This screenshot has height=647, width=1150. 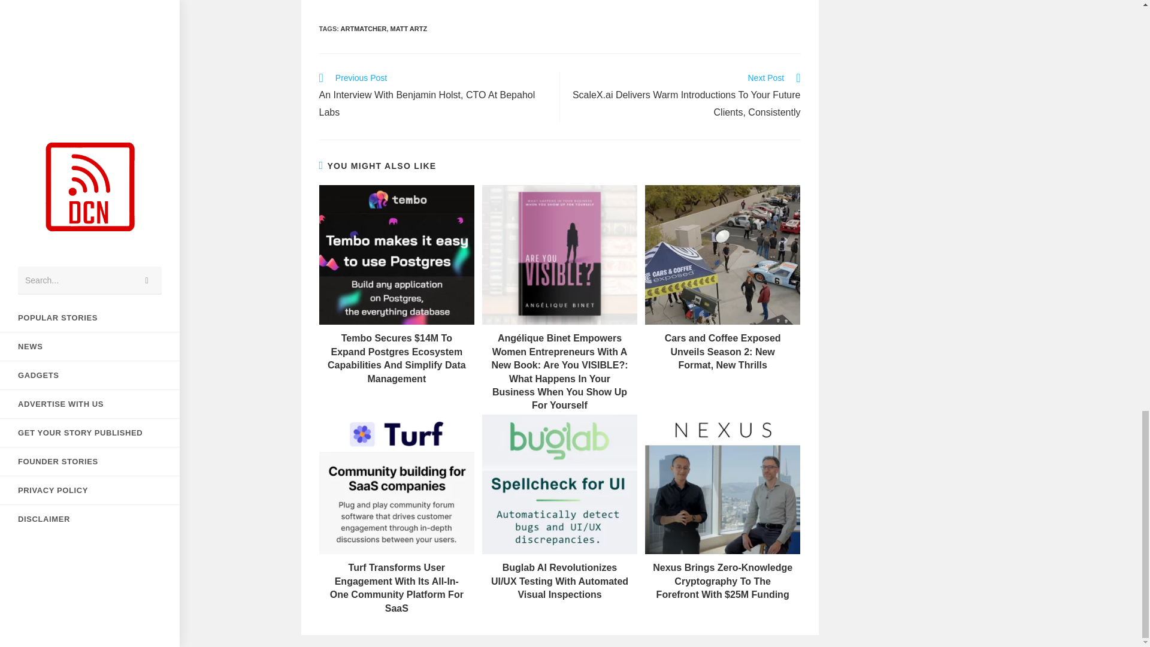 I want to click on MATT ARTZ, so click(x=408, y=29).